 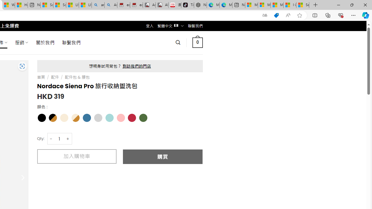 What do you see at coordinates (315, 15) in the screenshot?
I see `Split screen` at bounding box center [315, 15].